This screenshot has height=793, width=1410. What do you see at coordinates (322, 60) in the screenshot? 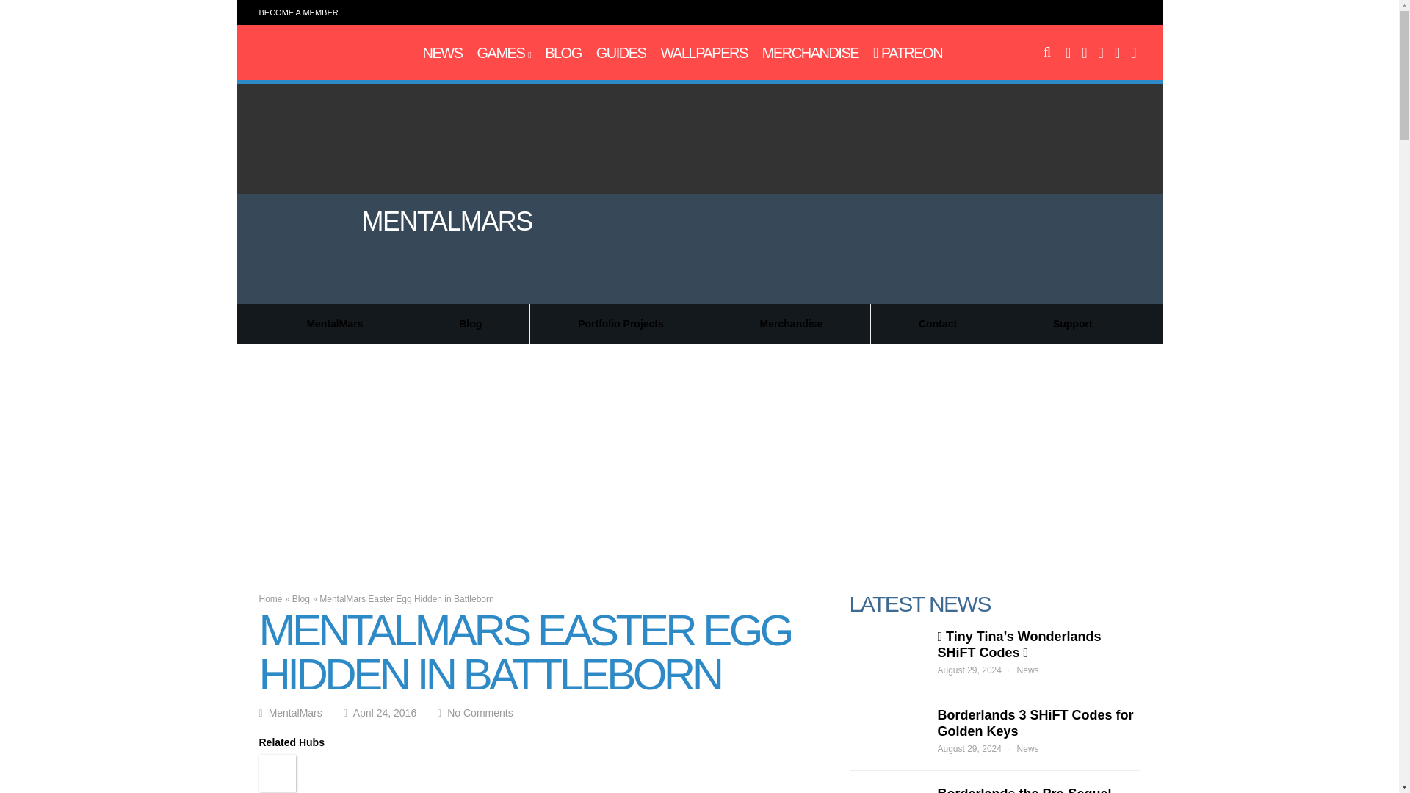
I see `MentalMars` at bounding box center [322, 60].